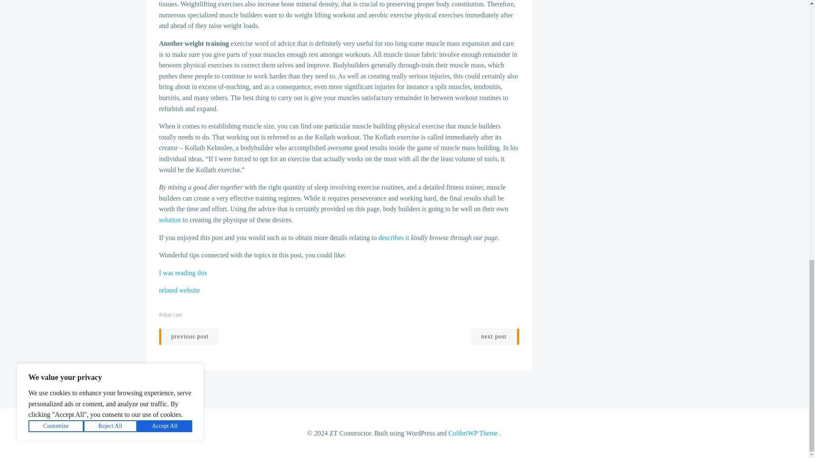 The height and width of the screenshot is (458, 815). What do you see at coordinates (394, 237) in the screenshot?
I see `describes it` at bounding box center [394, 237].